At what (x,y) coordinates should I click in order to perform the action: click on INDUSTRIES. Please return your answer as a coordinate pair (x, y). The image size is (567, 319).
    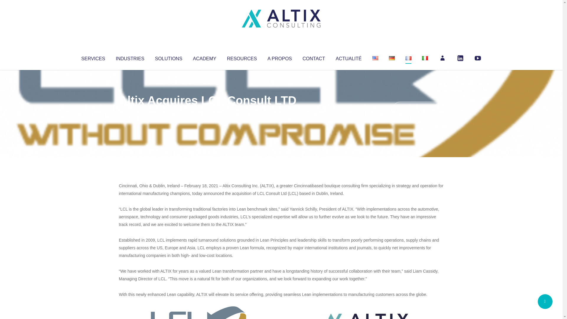
    Looking at the image, I should click on (130, 57).